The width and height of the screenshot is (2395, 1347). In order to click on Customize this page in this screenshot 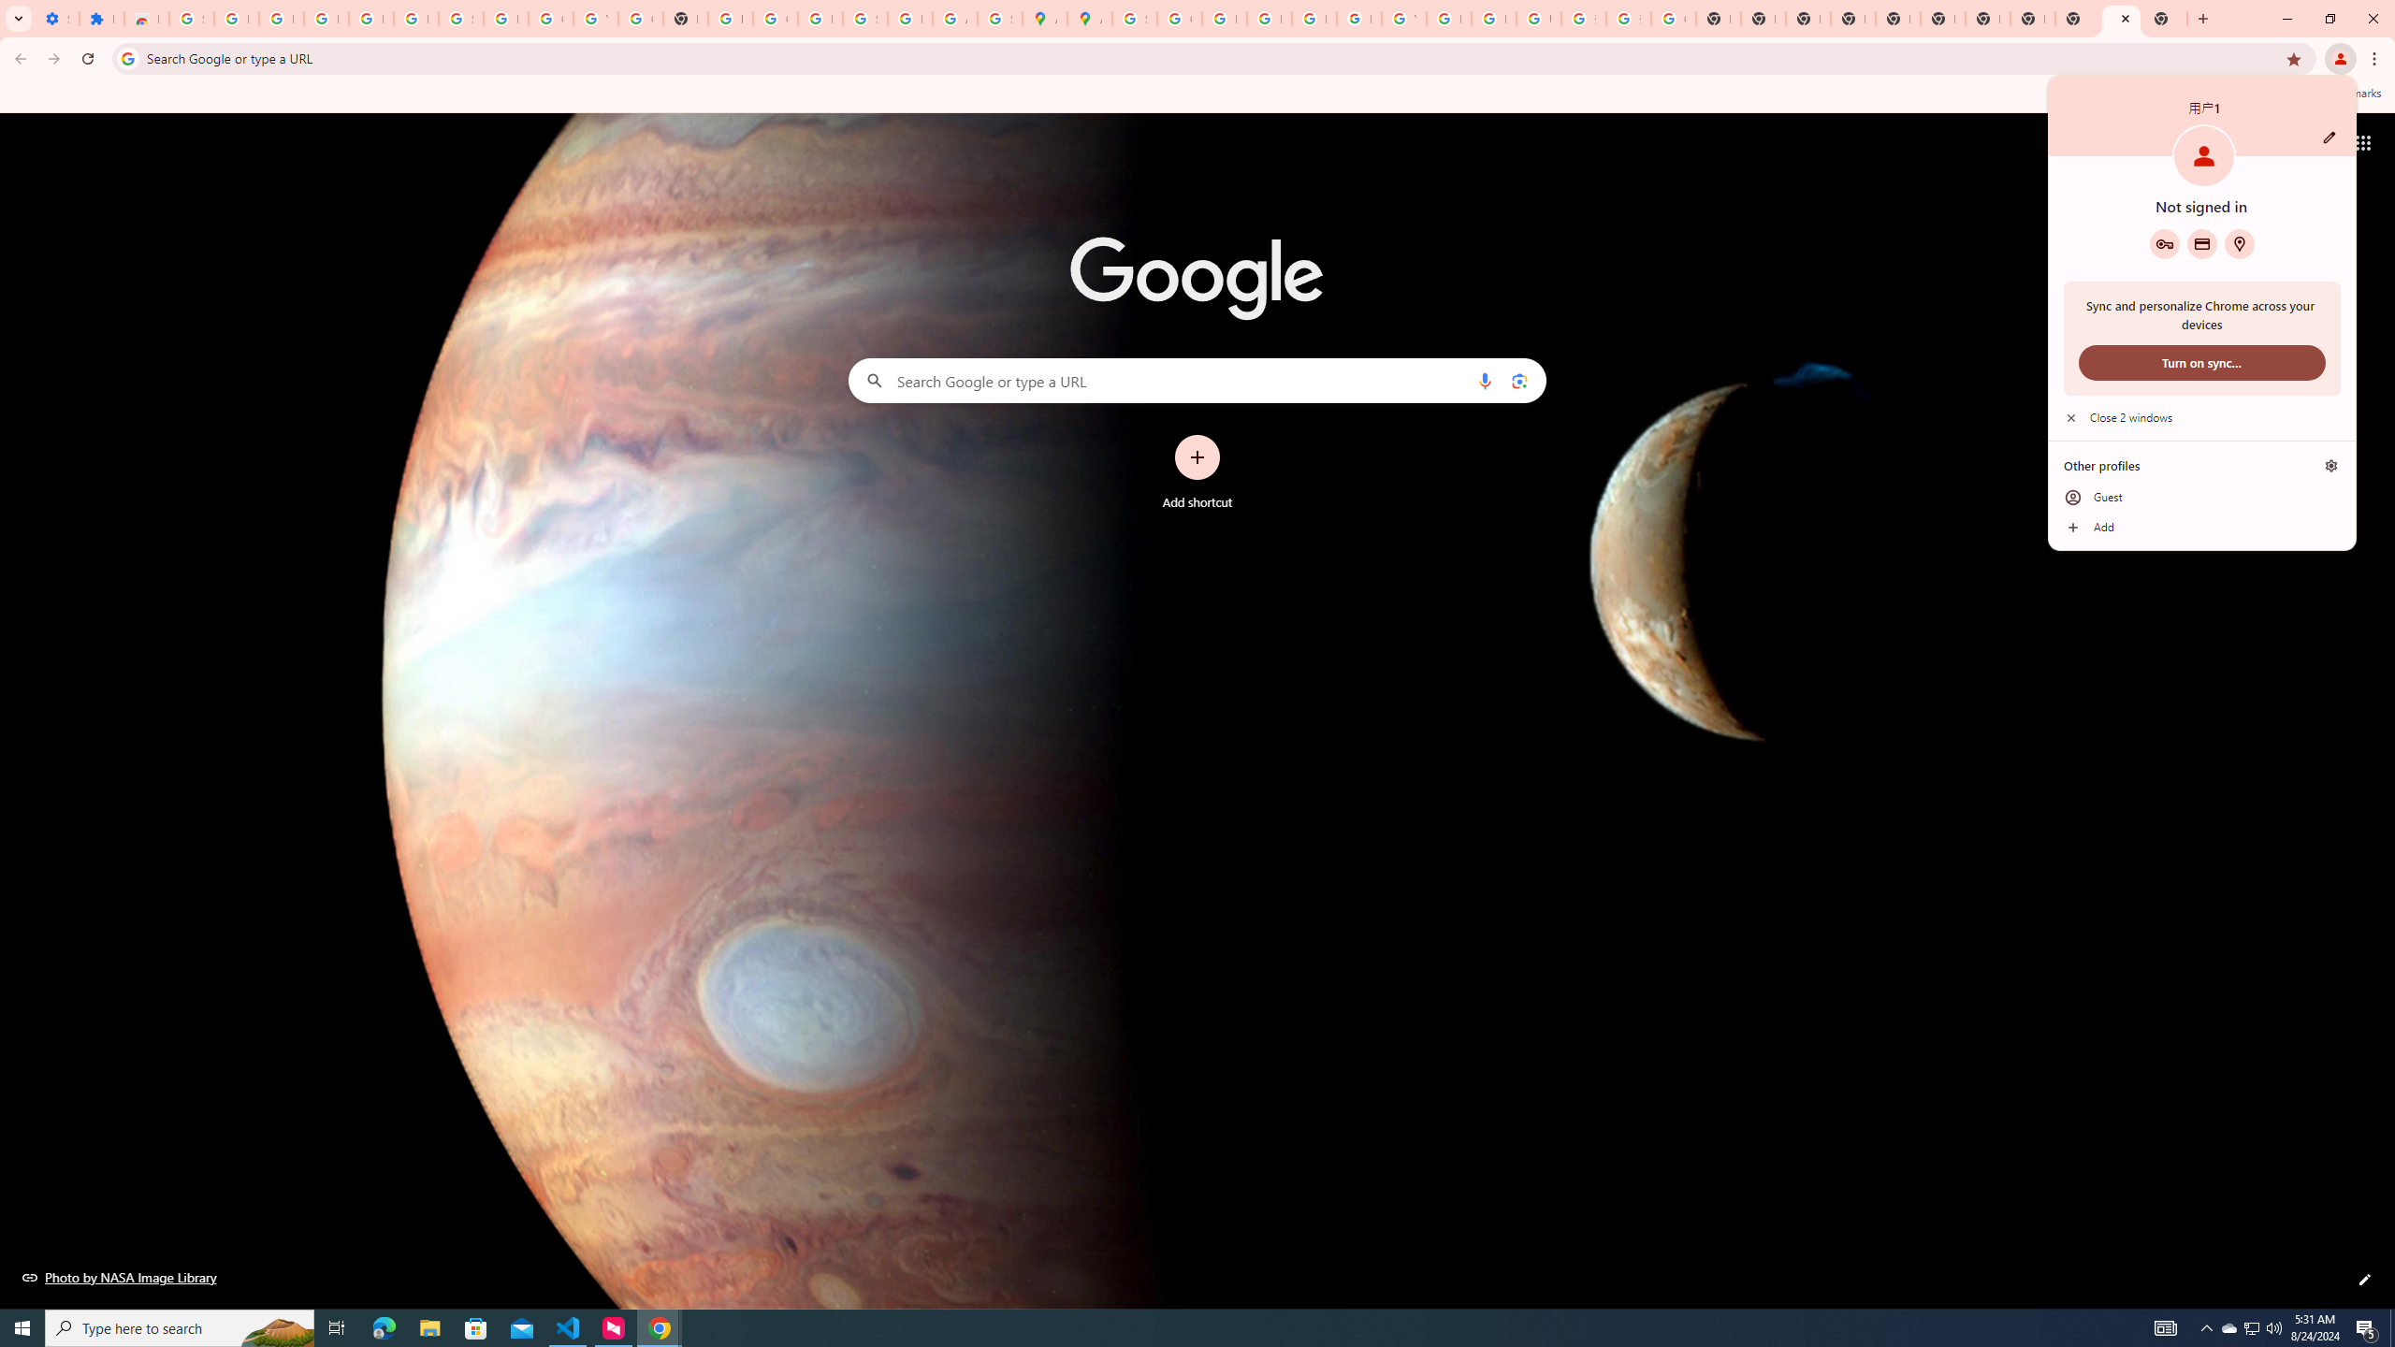, I will do `click(2365, 1280)`.